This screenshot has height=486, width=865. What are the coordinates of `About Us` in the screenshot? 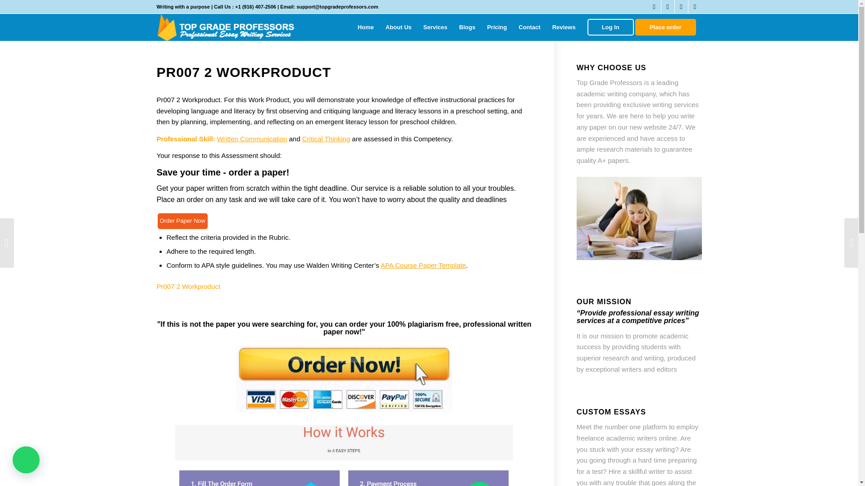 It's located at (398, 27).